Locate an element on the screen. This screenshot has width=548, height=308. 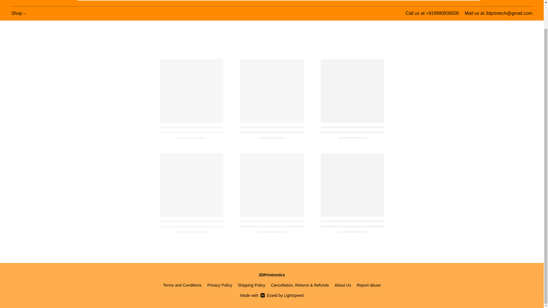
Terms and Conditions is located at coordinates (182, 285).